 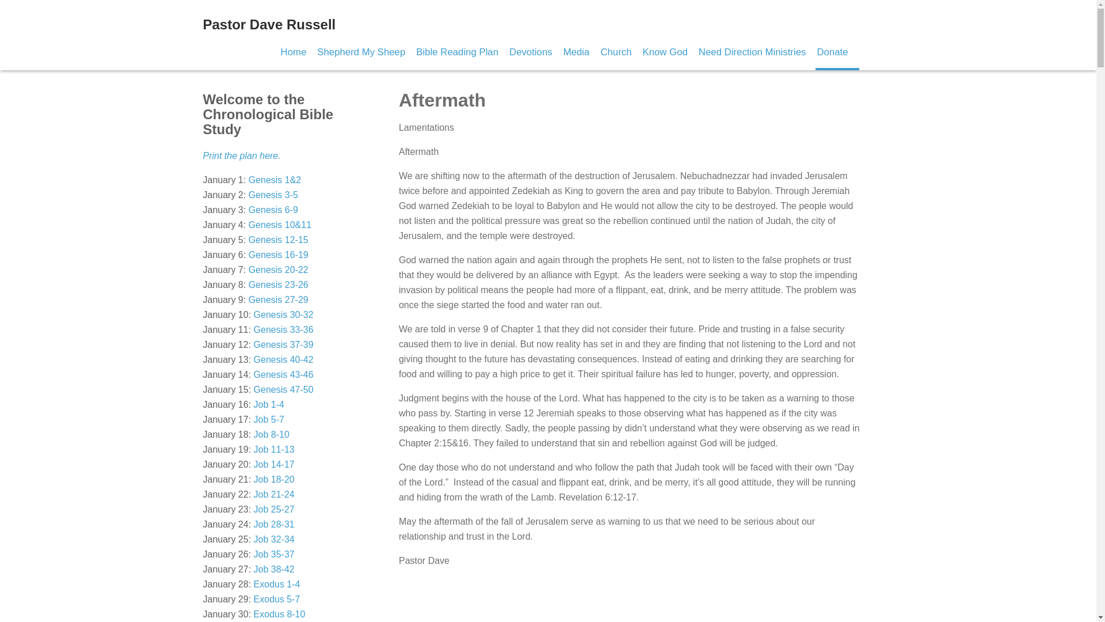 I want to click on Genesis 12-15, so click(x=279, y=240).